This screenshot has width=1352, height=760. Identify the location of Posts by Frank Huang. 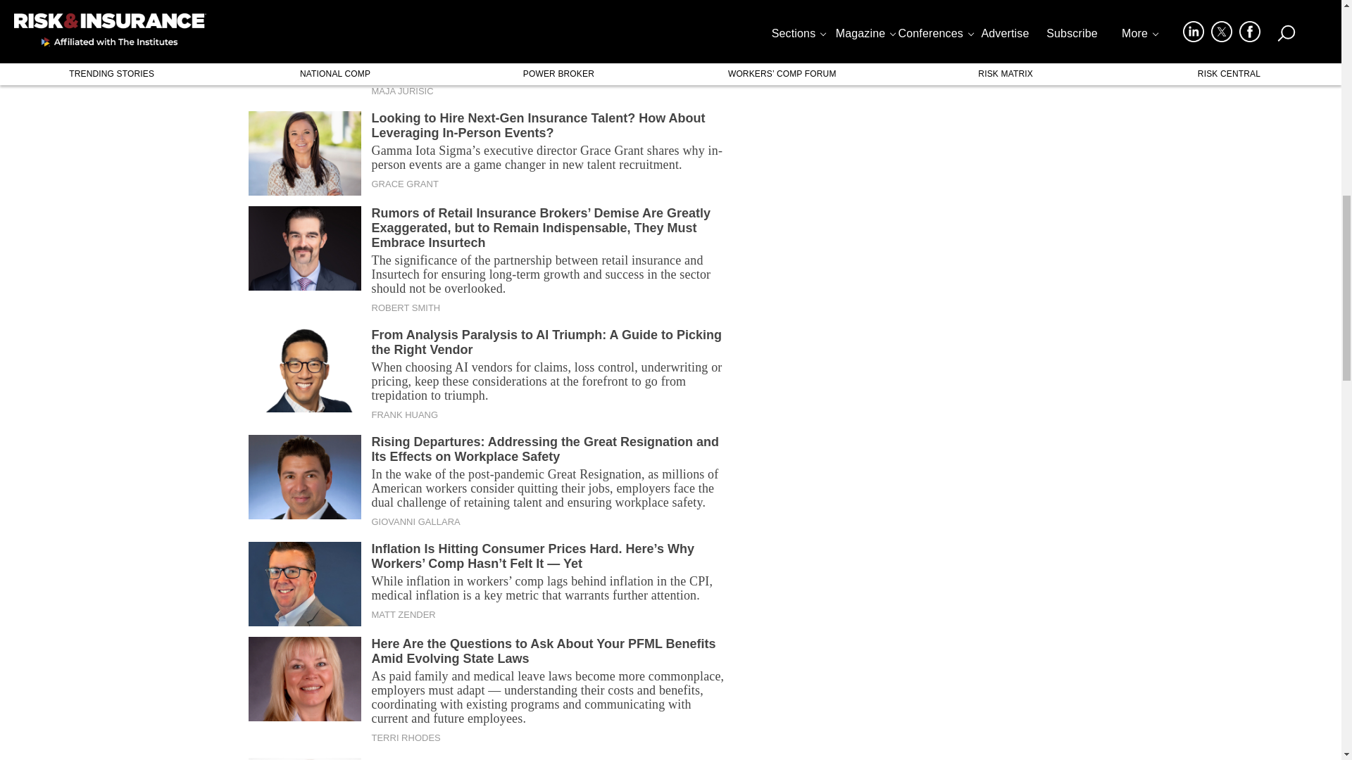
(405, 415).